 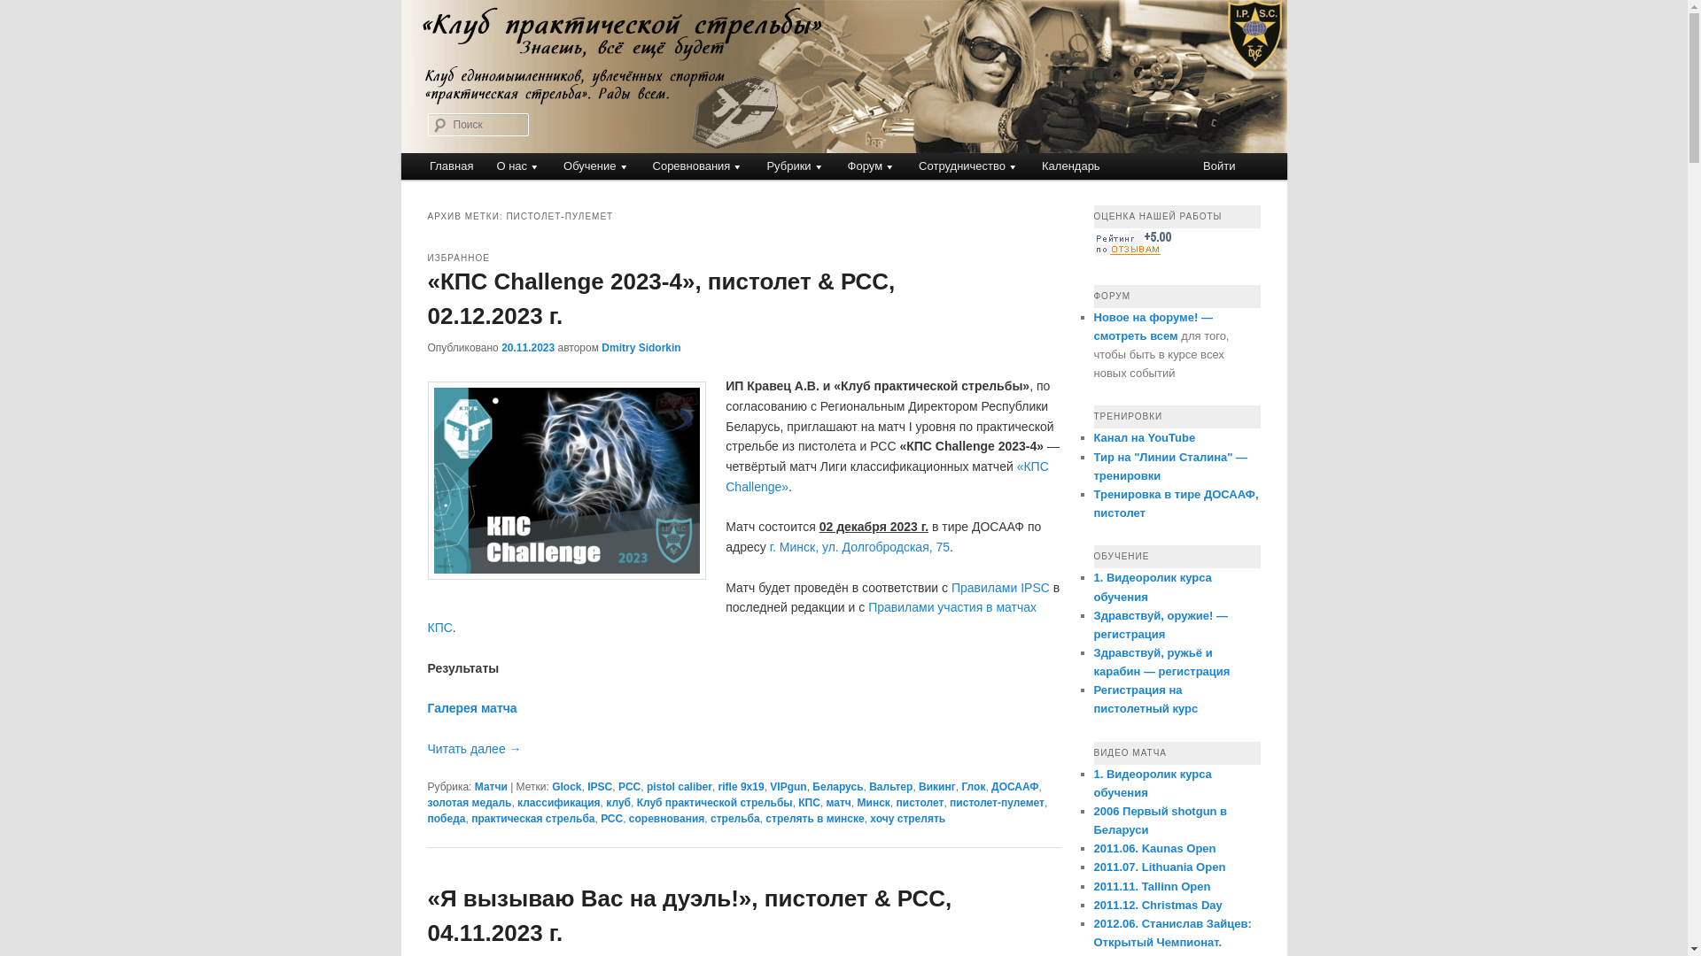 I want to click on Dmitry Sidorkin, so click(x=641, y=348).